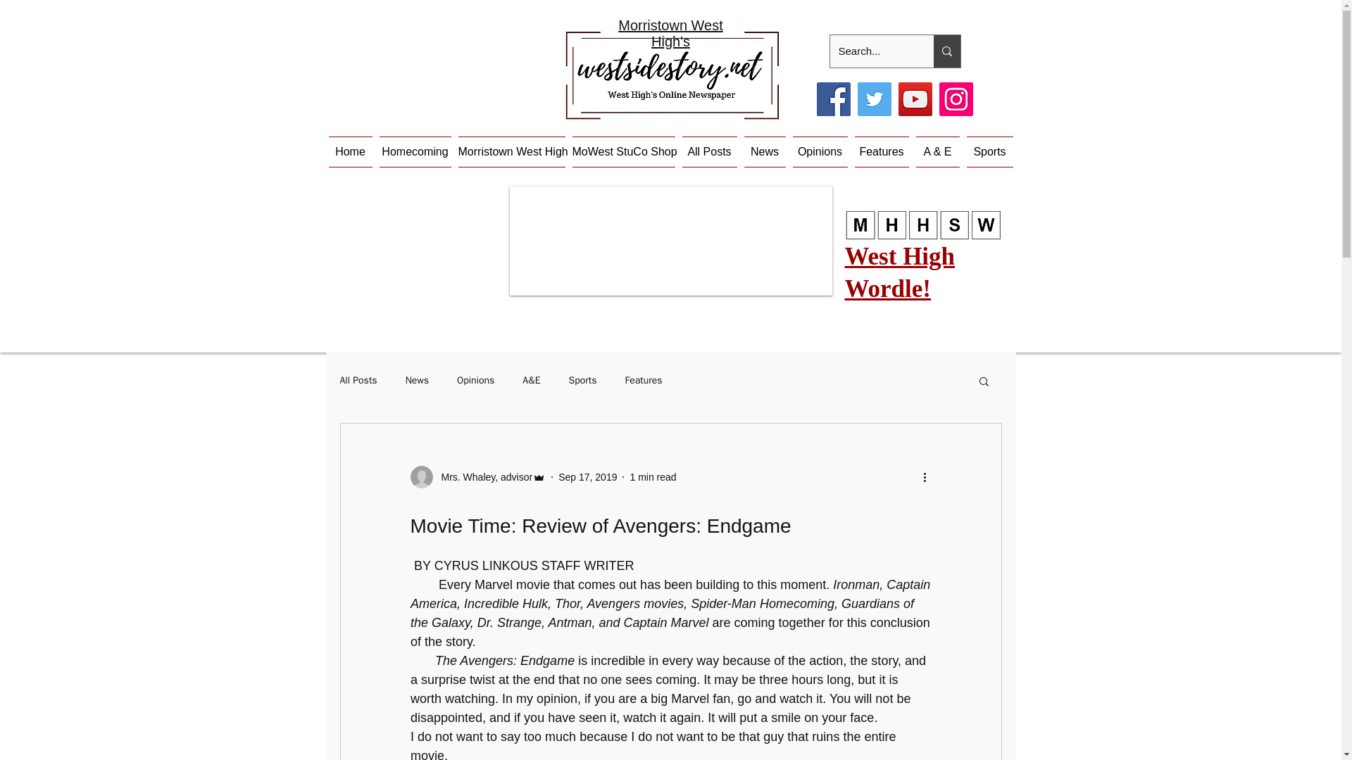 The width and height of the screenshot is (1352, 760). Describe the element at coordinates (765, 152) in the screenshot. I see `News` at that location.